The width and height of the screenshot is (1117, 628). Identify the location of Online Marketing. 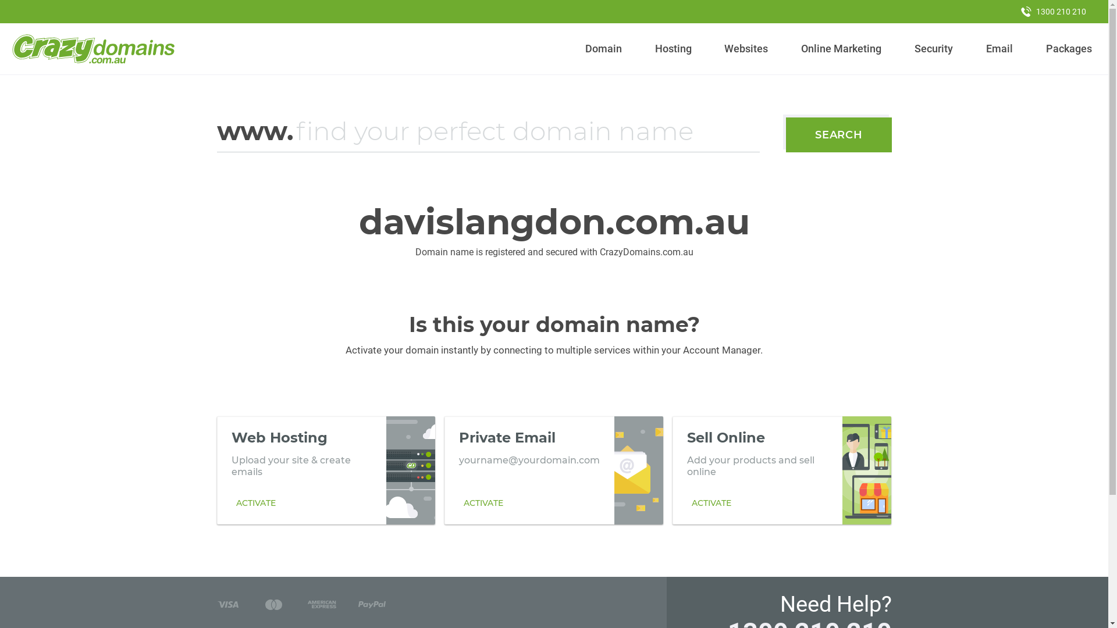
(841, 49).